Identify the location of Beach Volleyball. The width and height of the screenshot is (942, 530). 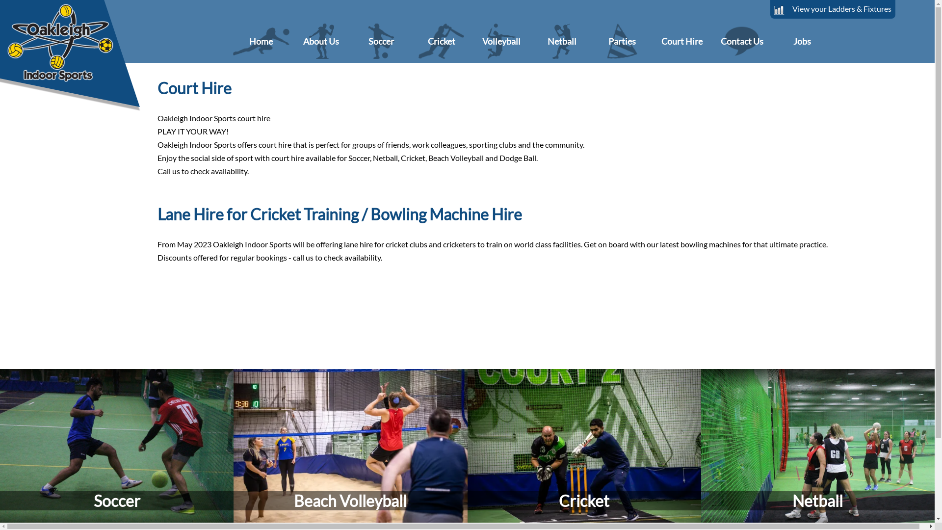
(350, 448).